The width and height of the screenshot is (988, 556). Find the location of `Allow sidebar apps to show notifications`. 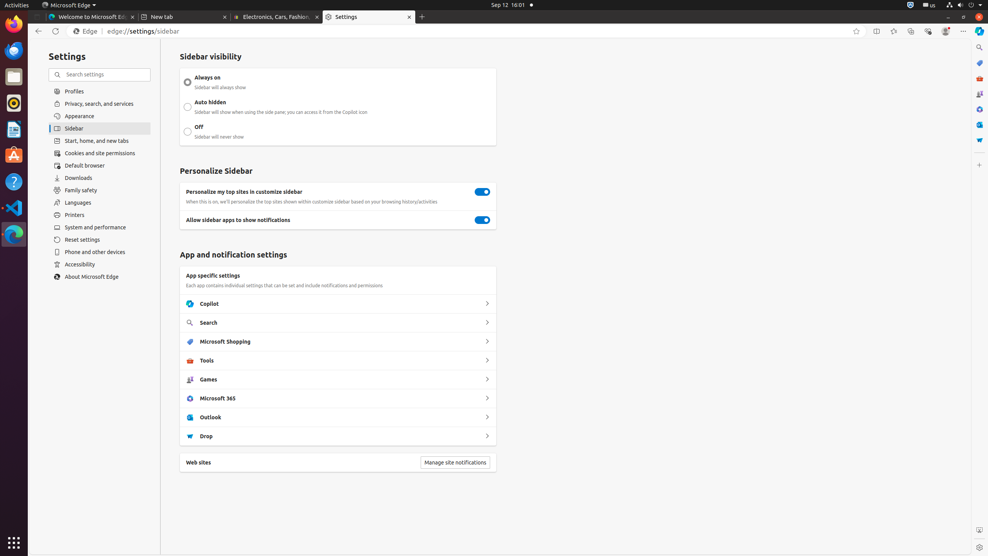

Allow sidebar apps to show notifications is located at coordinates (482, 220).